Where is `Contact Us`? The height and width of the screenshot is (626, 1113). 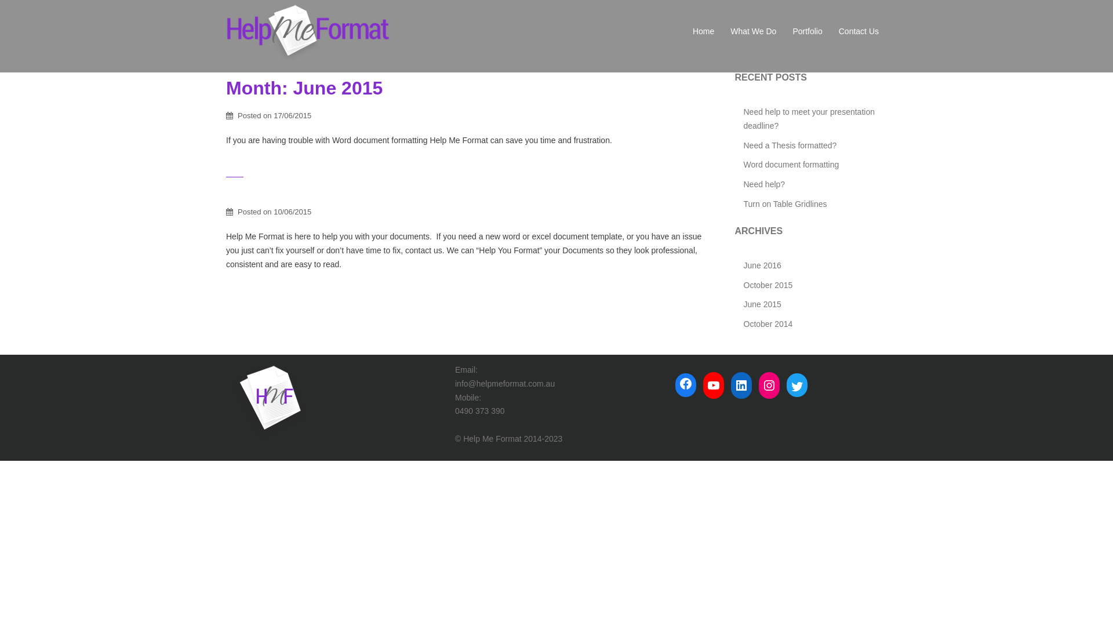
Contact Us is located at coordinates (859, 32).